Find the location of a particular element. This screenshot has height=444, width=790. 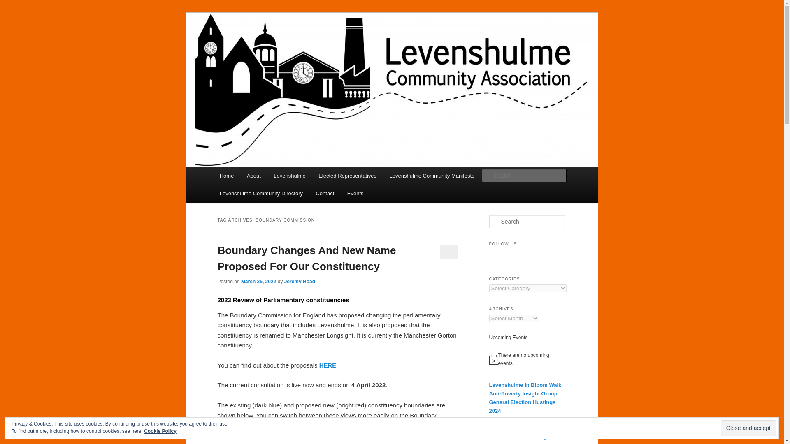

Levenshulme Community Directory is located at coordinates (261, 193).